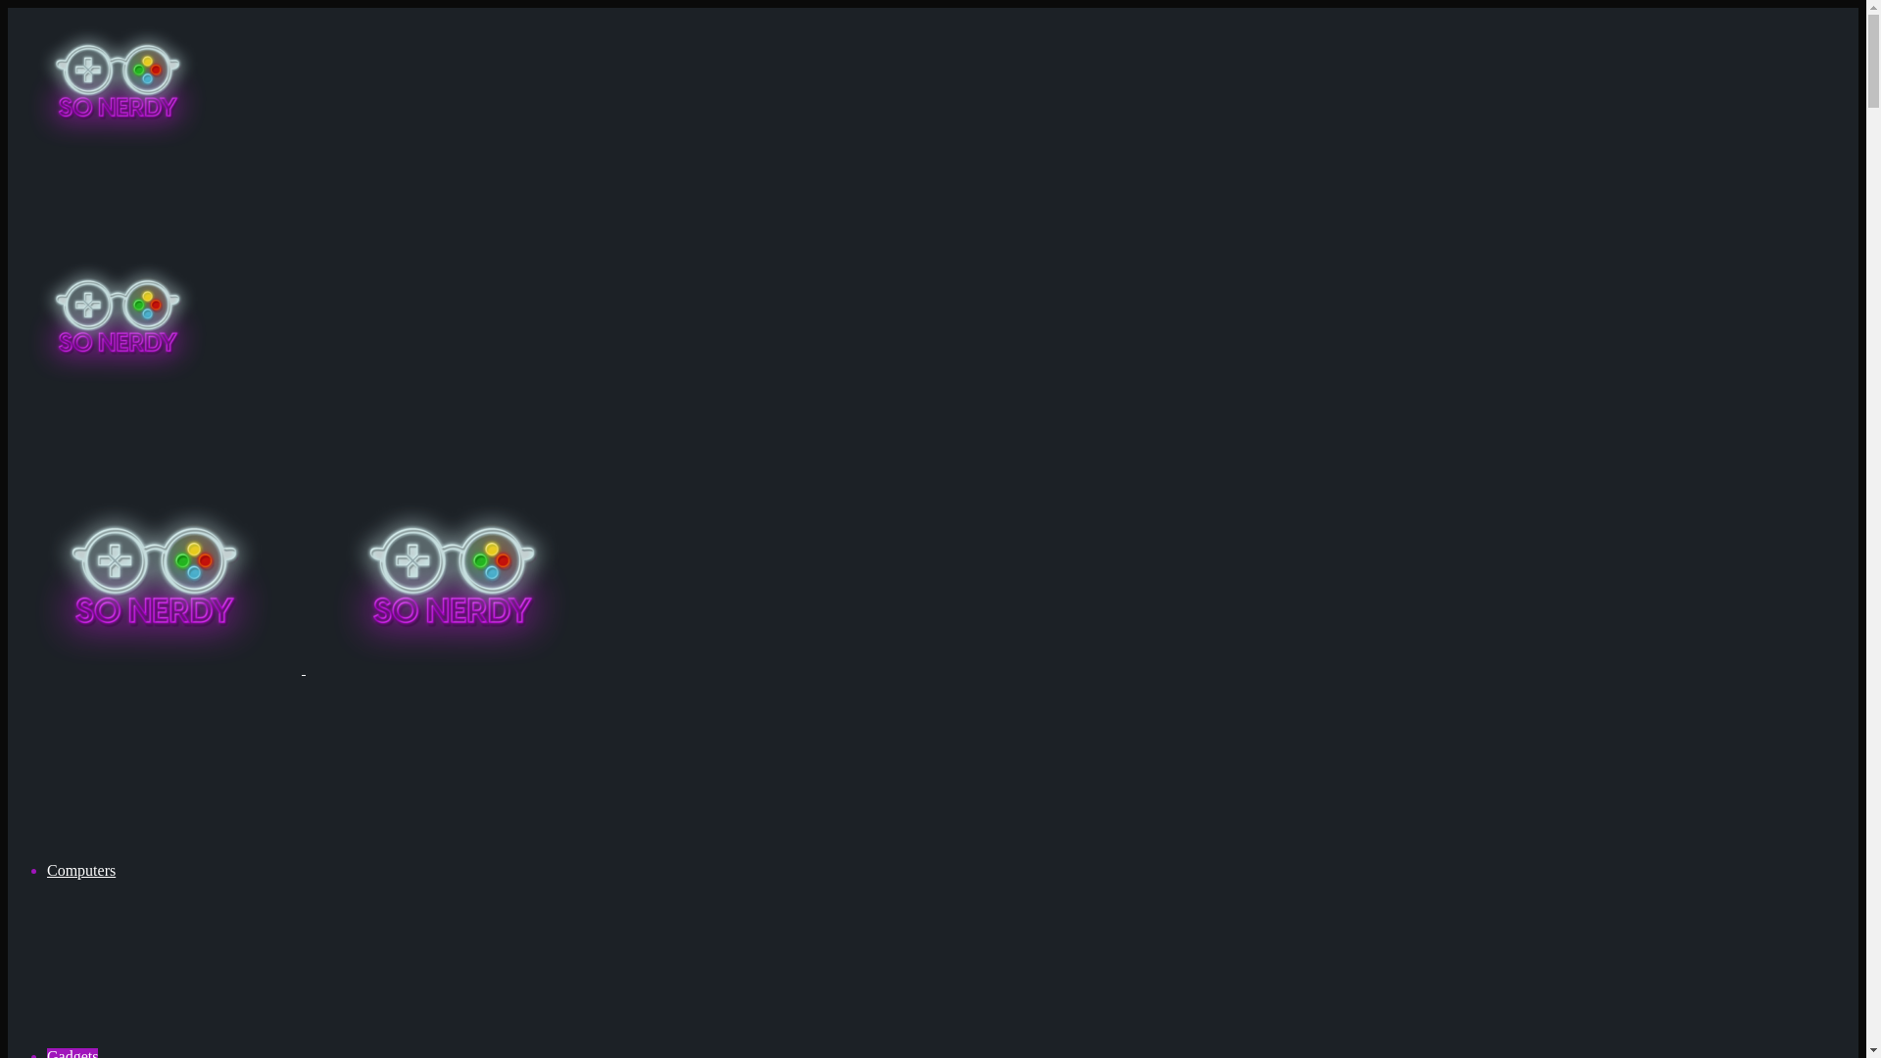 The width and height of the screenshot is (1881, 1058). I want to click on Computers, so click(80, 870).